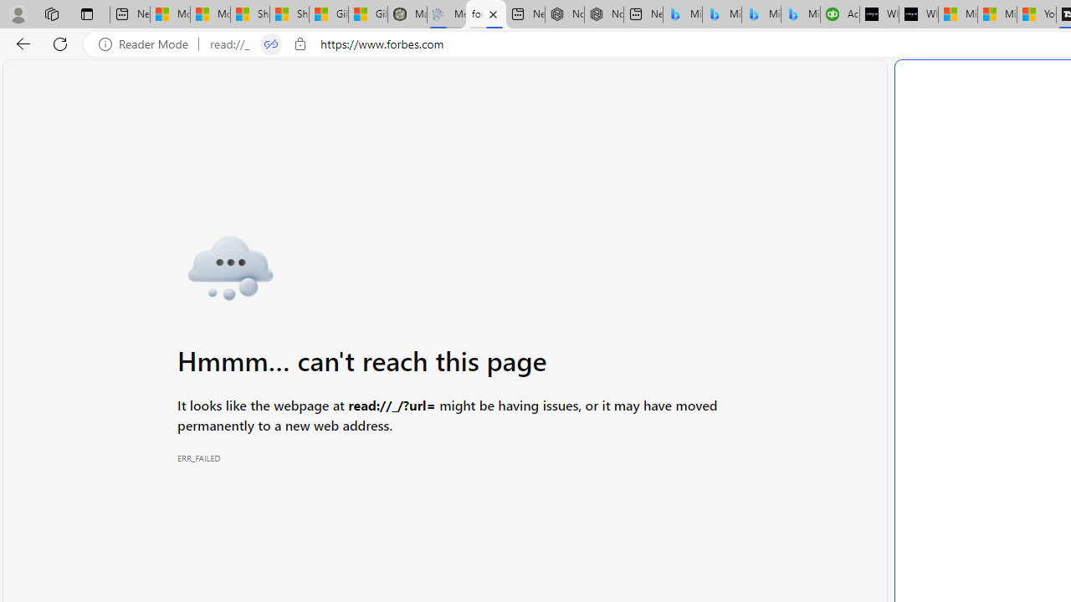 This screenshot has height=602, width=1071. Describe the element at coordinates (958, 15) in the screenshot. I see `Microsoft Start Sports` at that location.